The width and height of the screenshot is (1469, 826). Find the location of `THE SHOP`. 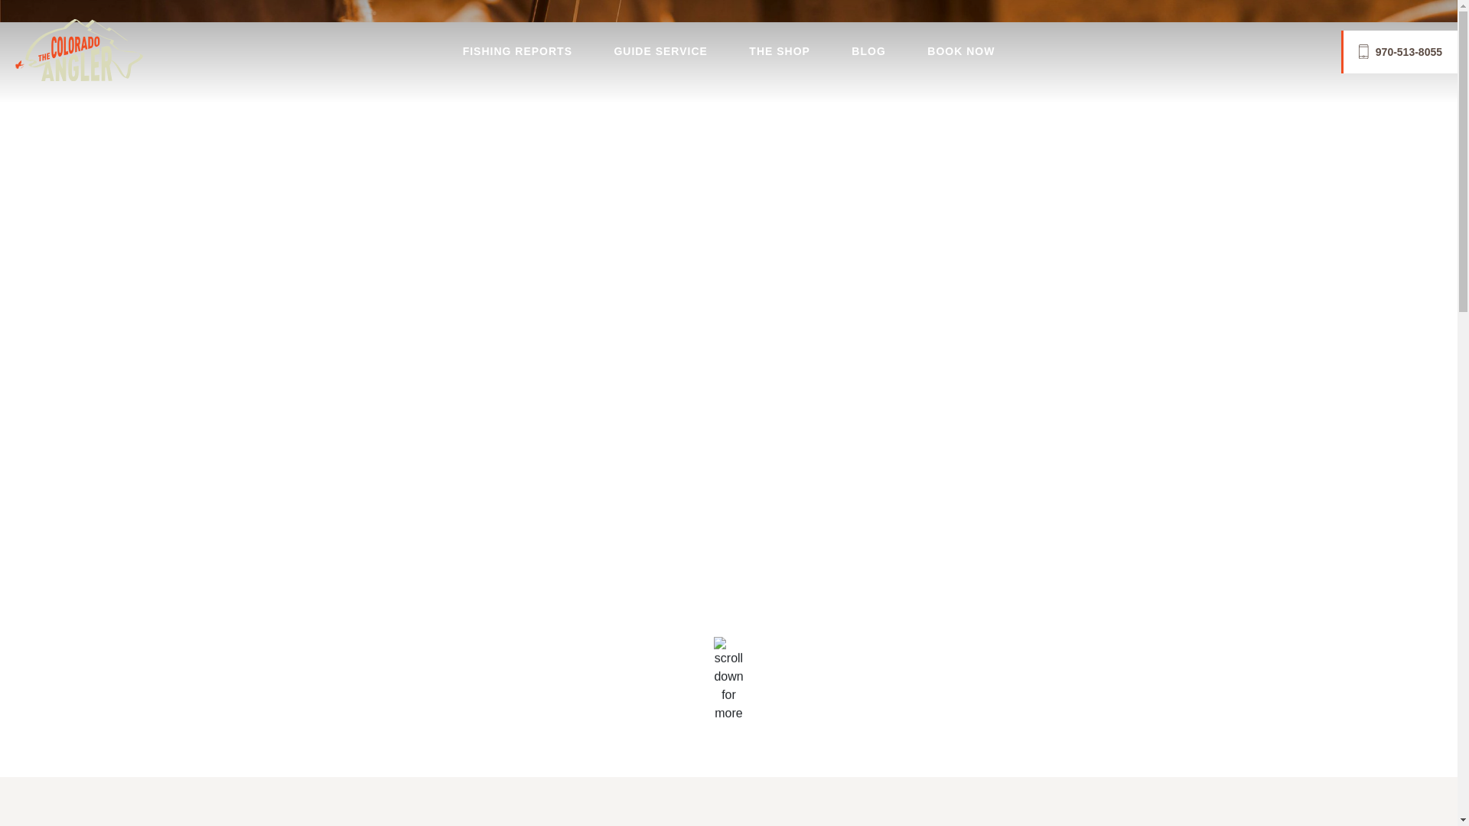

THE SHOP is located at coordinates (780, 52).